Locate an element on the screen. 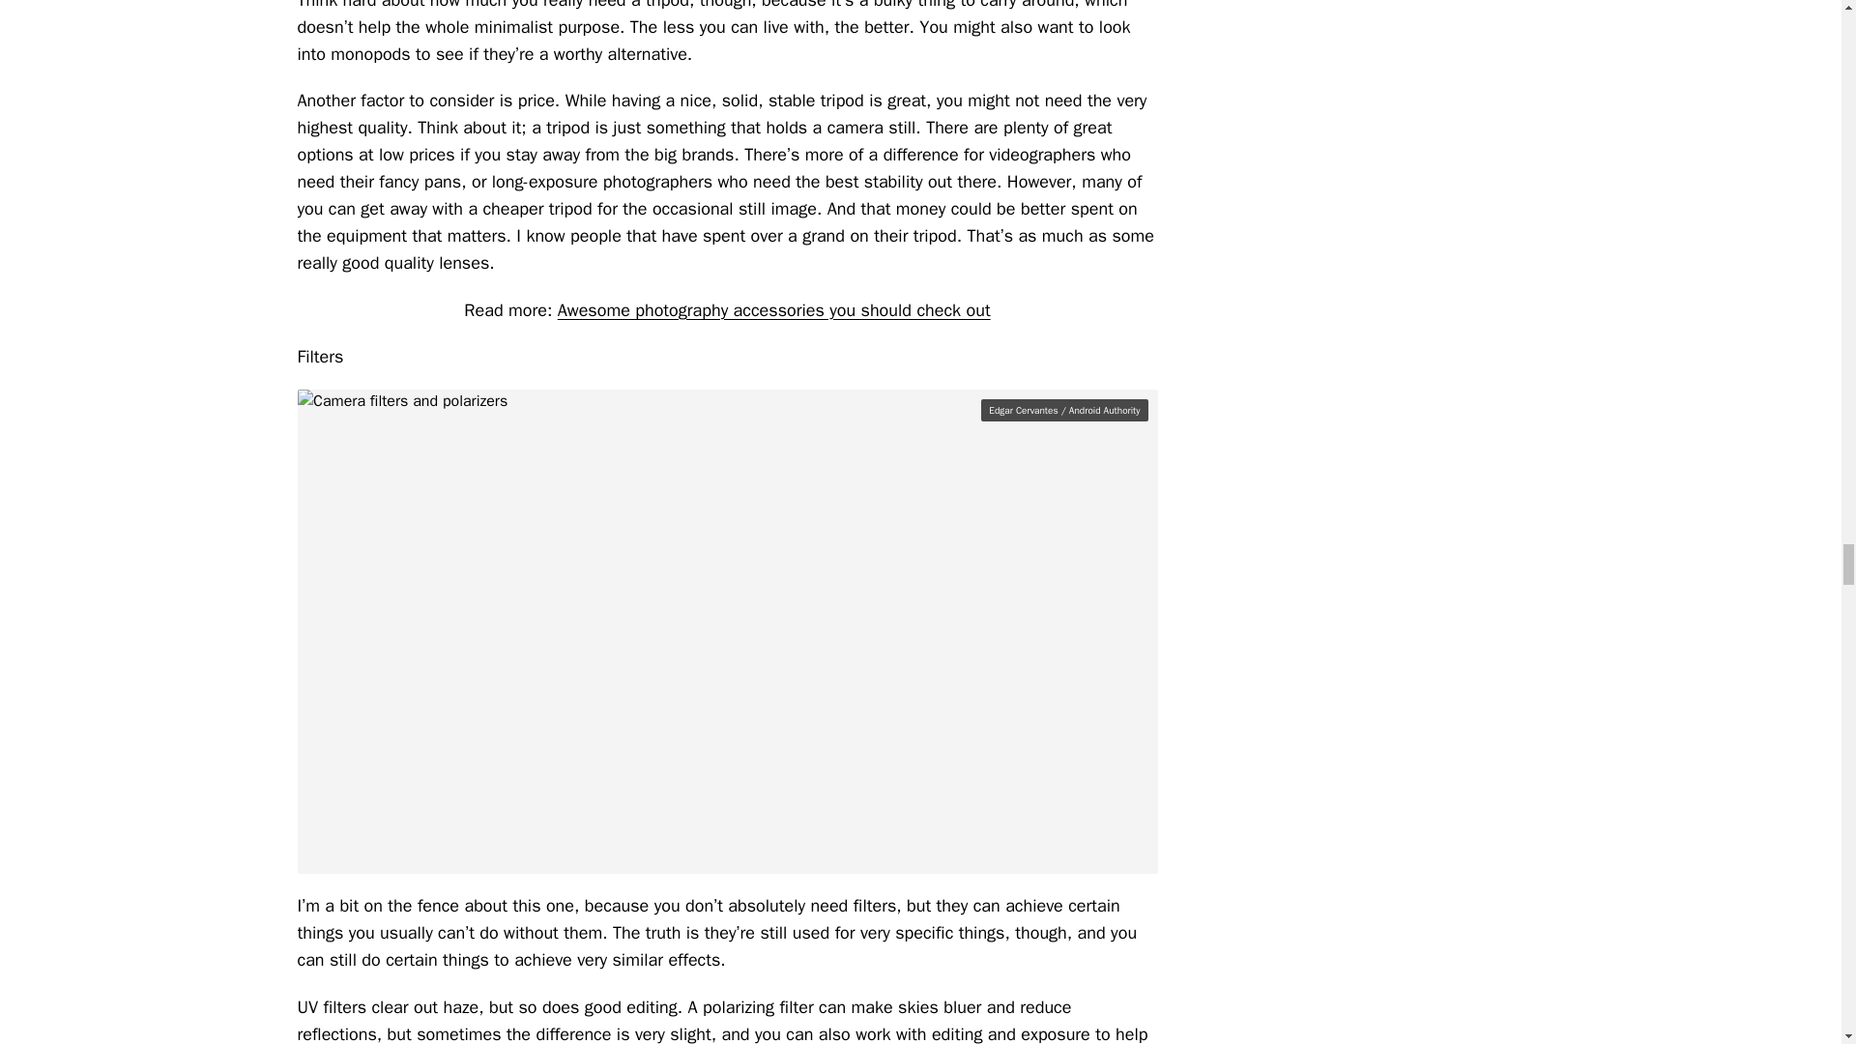  Awesome photography accessories you should check out is located at coordinates (774, 309).